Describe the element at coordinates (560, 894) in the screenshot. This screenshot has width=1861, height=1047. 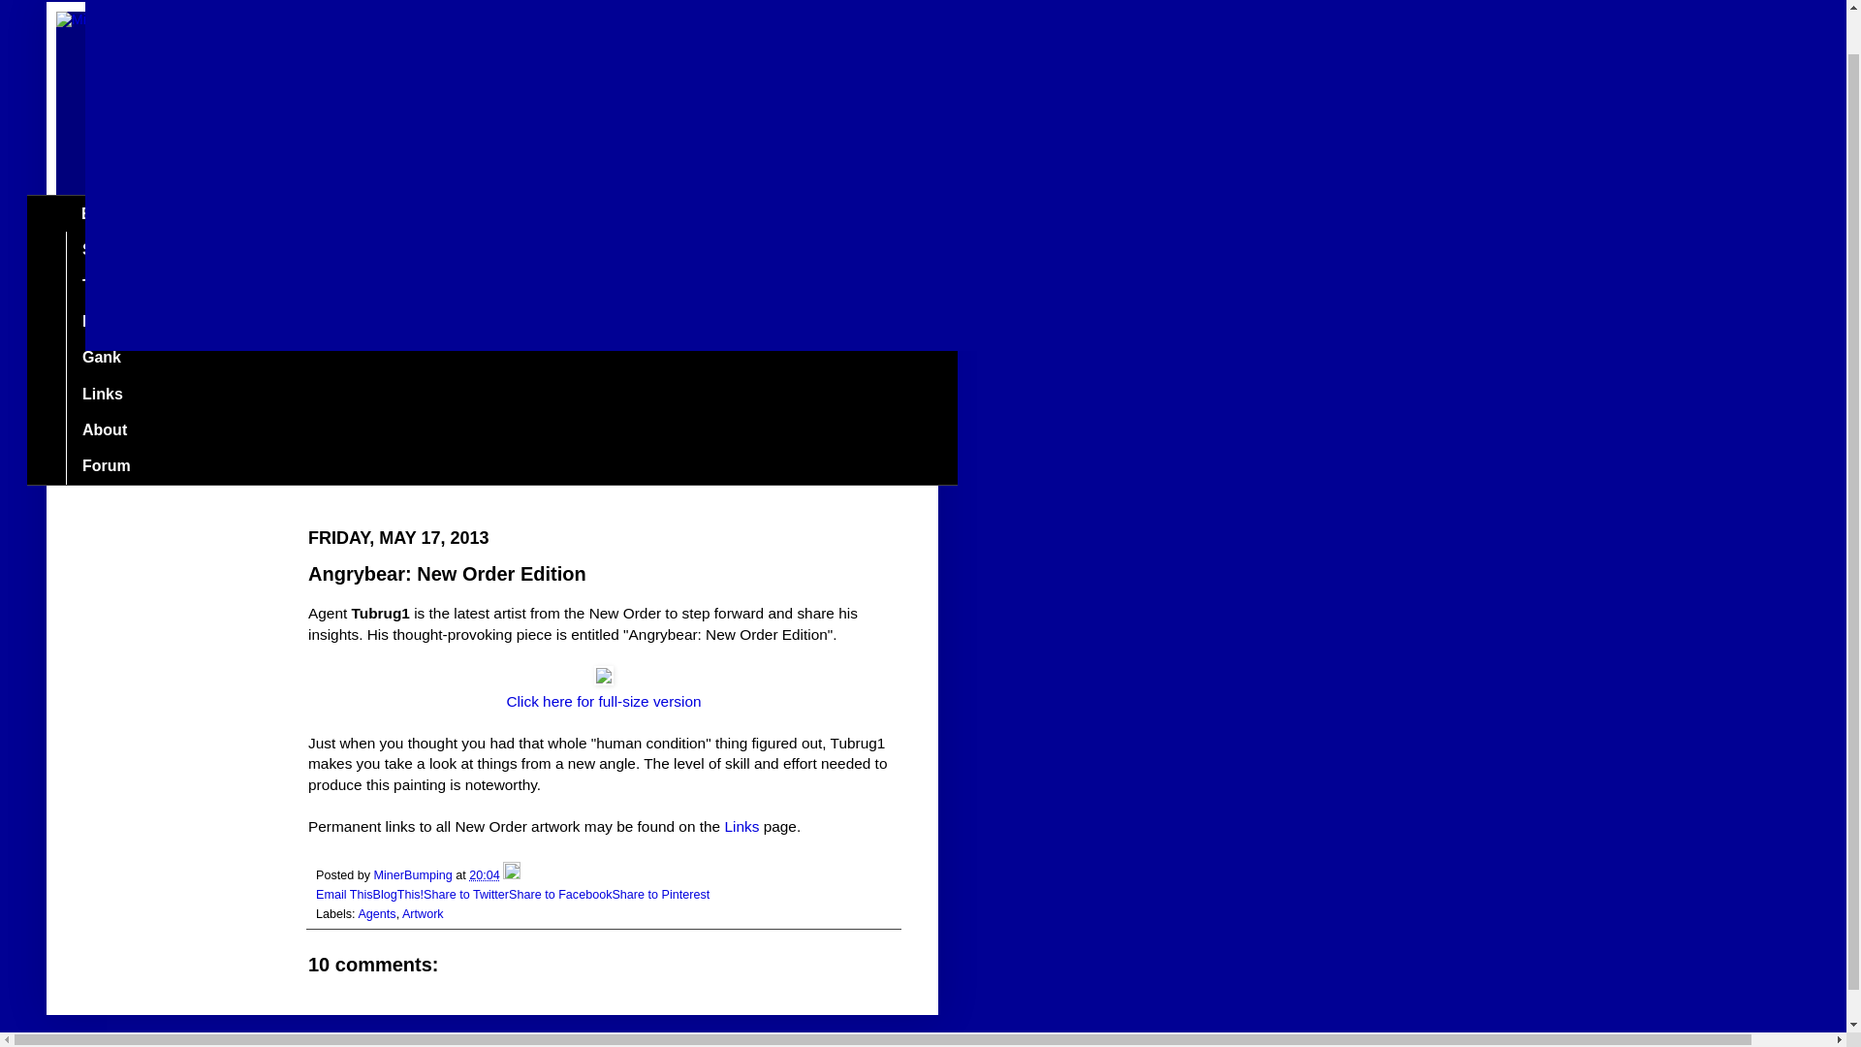
I see `Share to Facebook` at that location.